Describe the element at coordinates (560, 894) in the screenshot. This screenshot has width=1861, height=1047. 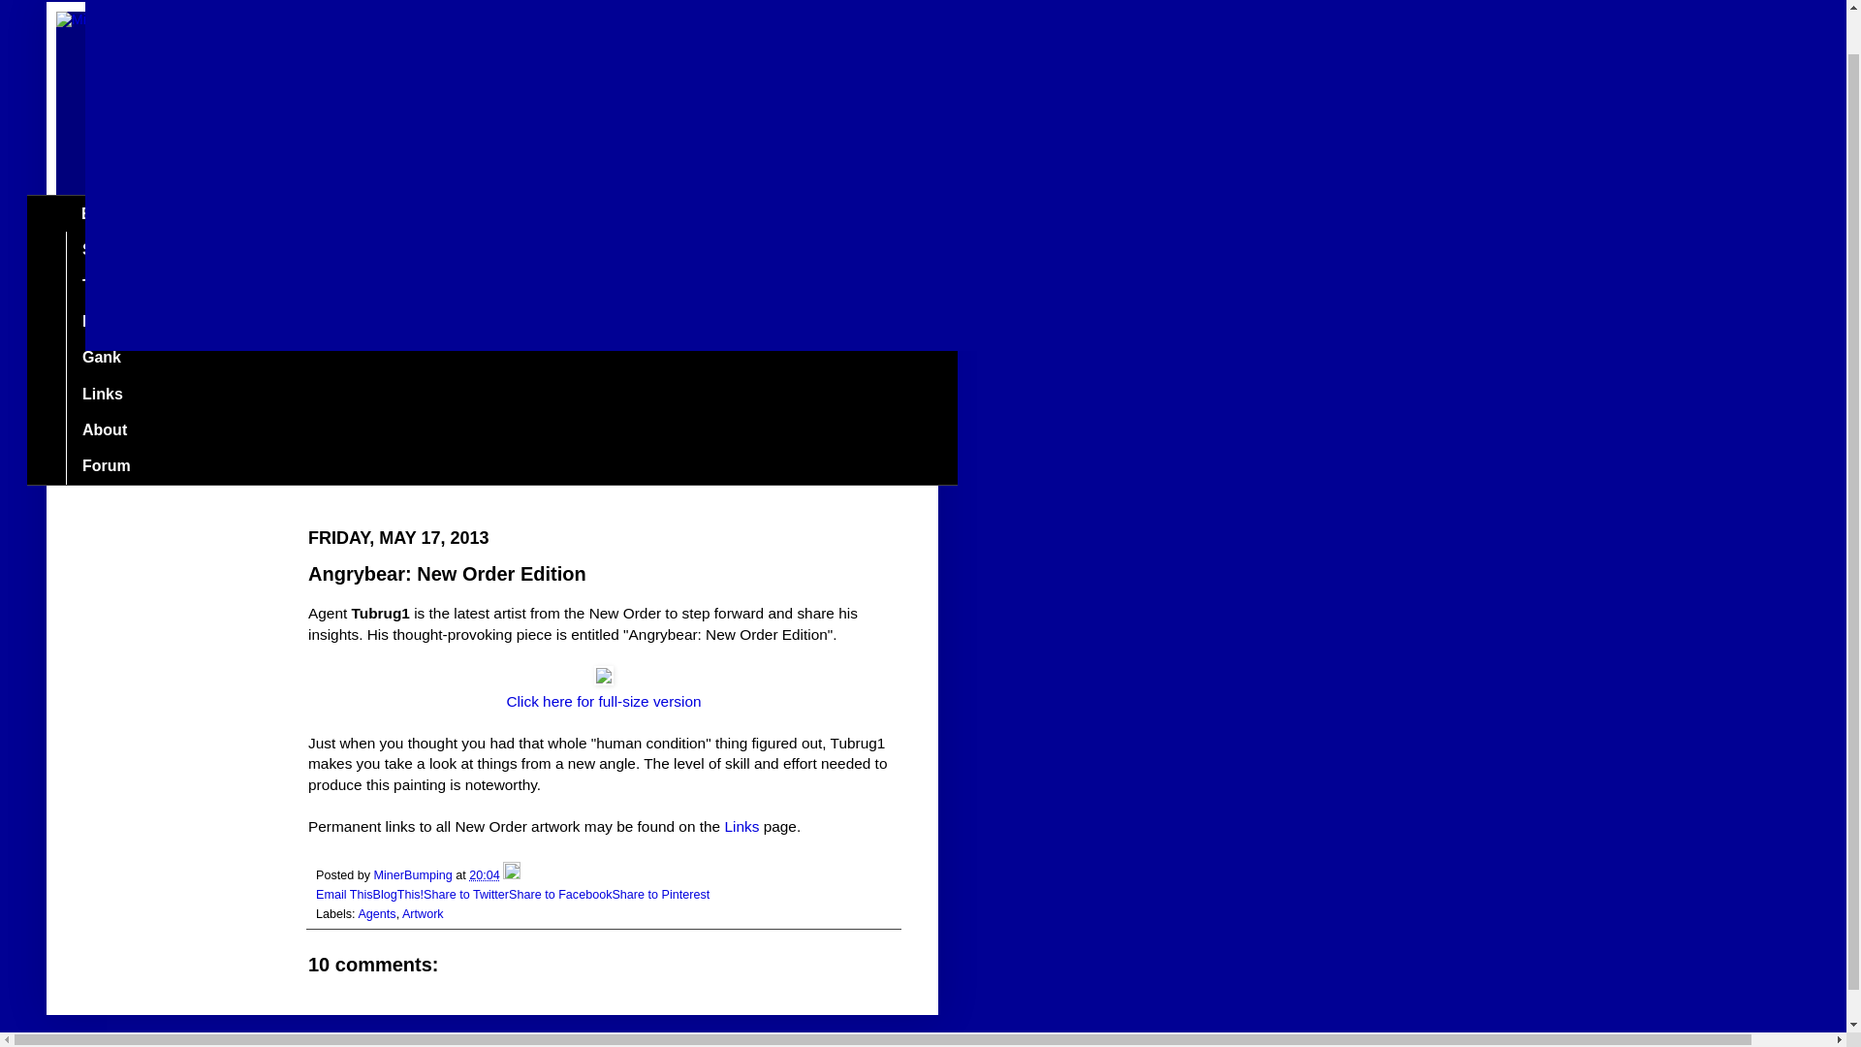
I see `Share to Facebook` at that location.